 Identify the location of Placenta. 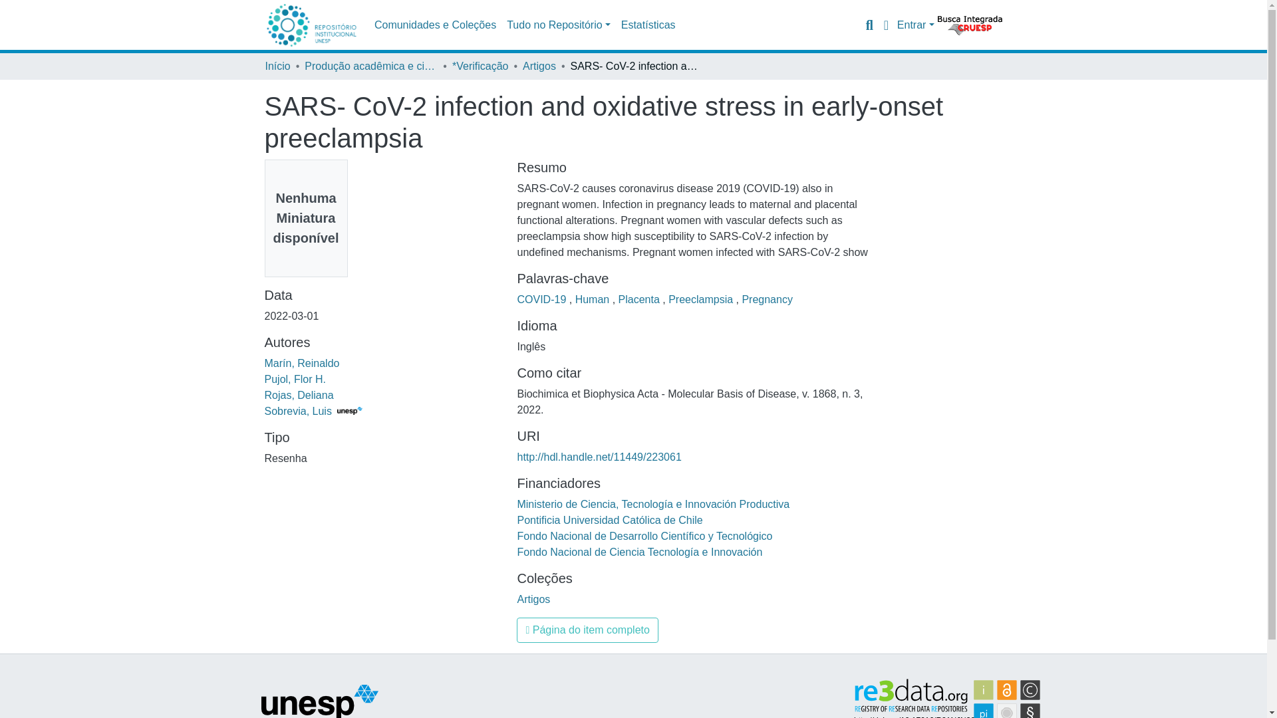
(640, 299).